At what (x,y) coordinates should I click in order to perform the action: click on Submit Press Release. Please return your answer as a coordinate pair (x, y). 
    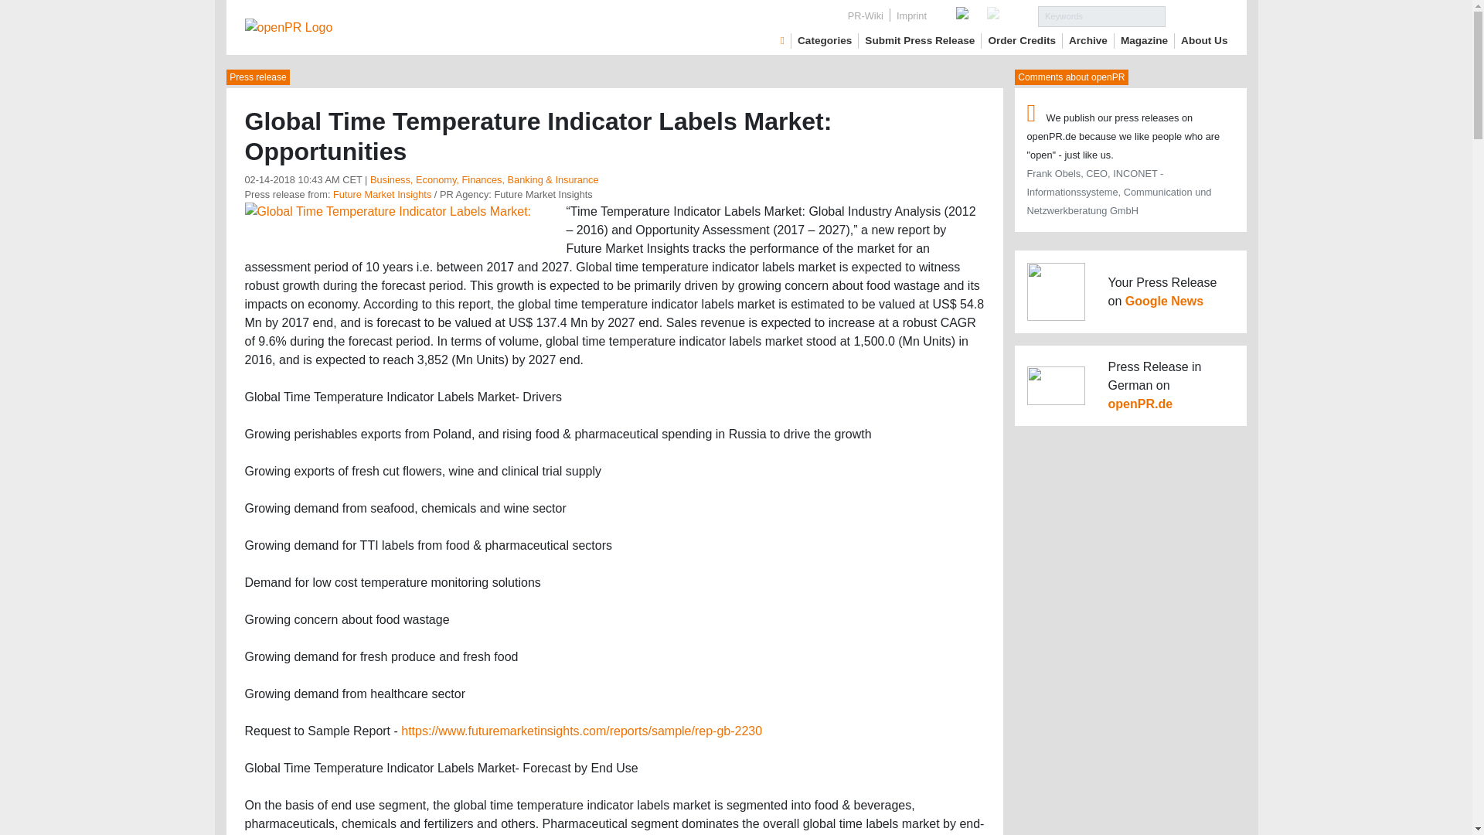
    Looking at the image, I should click on (920, 40).